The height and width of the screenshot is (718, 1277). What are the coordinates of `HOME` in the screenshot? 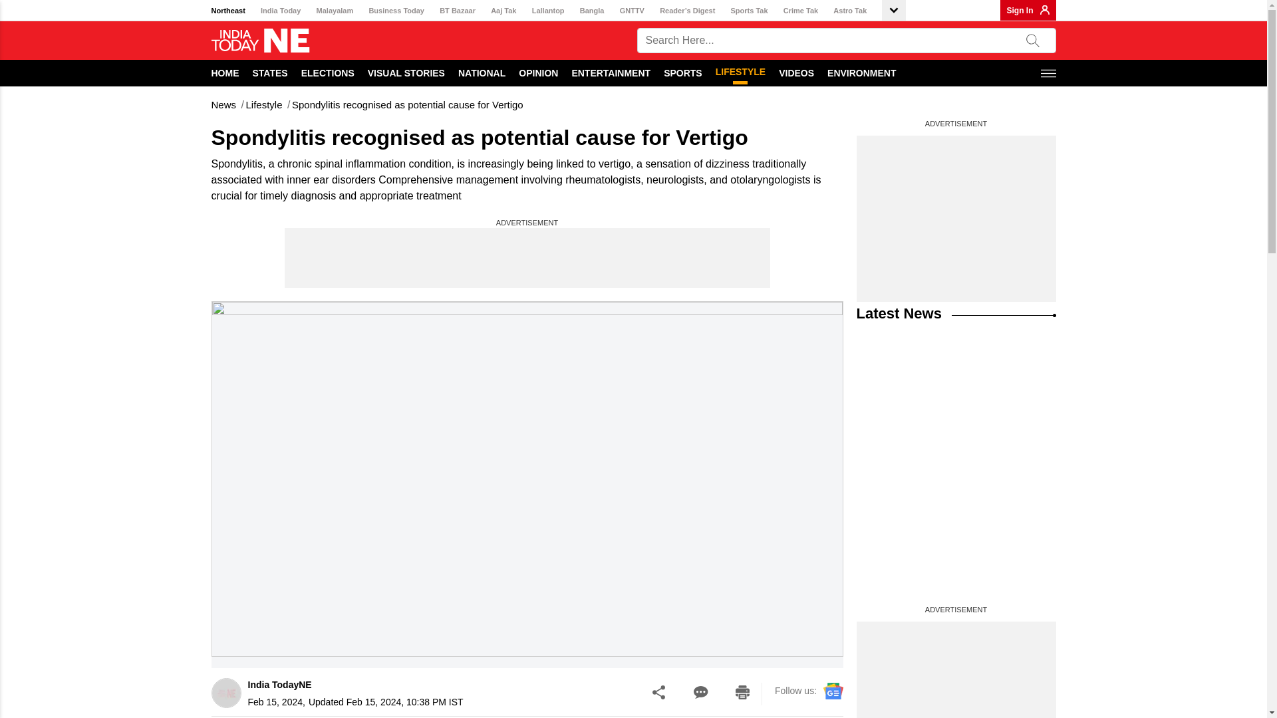 It's located at (225, 72).